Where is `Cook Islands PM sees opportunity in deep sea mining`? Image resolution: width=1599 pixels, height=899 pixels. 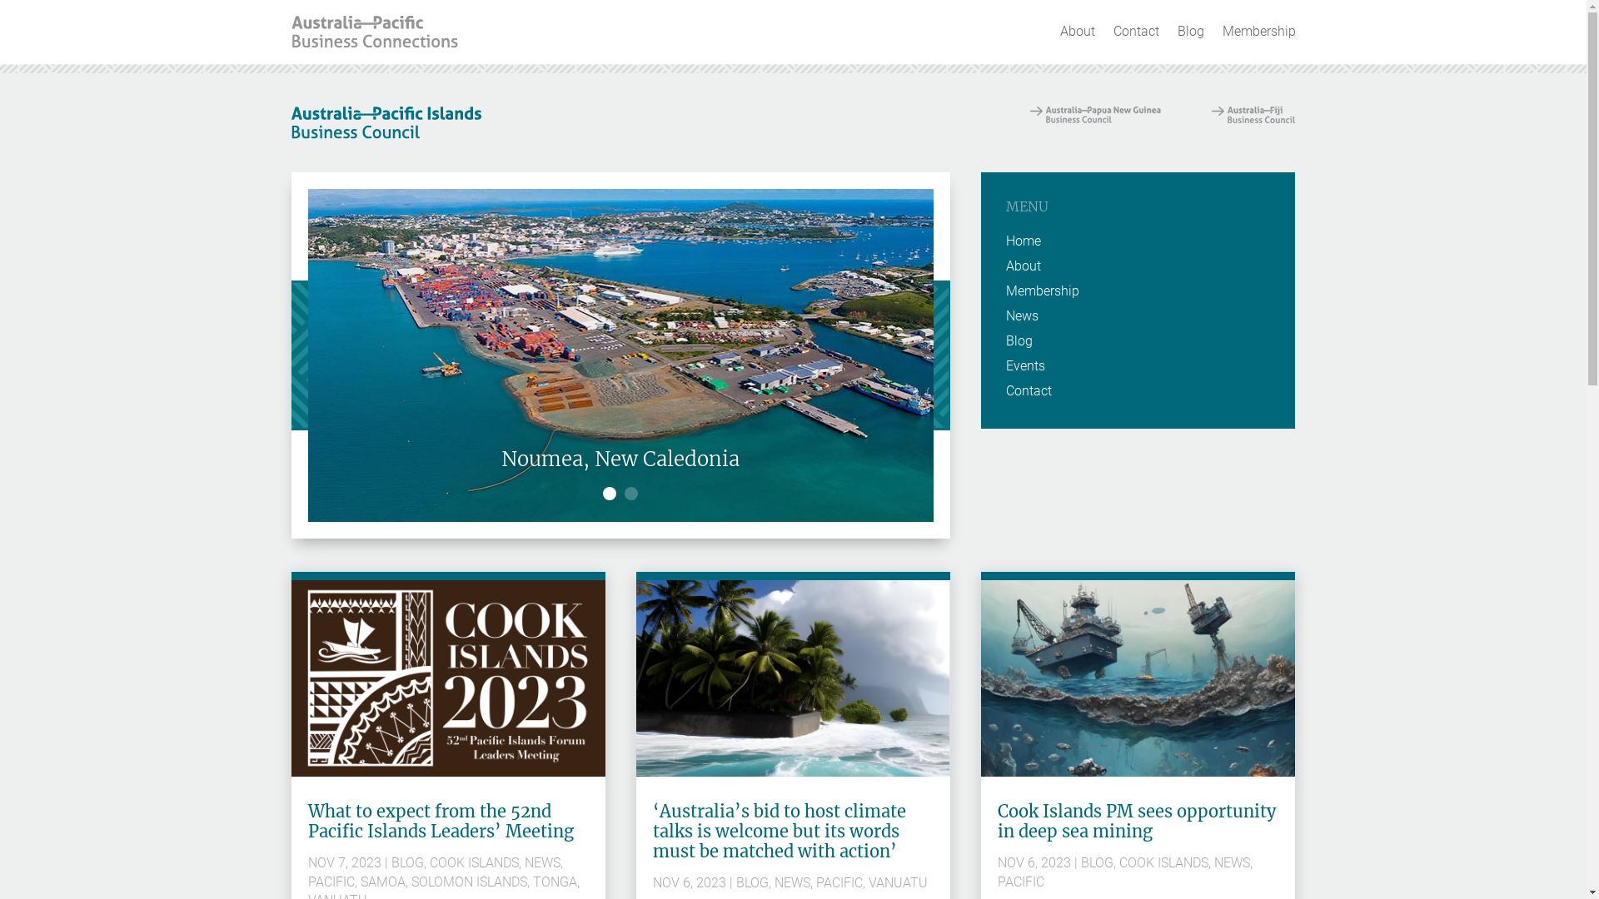 Cook Islands PM sees opportunity in deep sea mining is located at coordinates (1137, 821).